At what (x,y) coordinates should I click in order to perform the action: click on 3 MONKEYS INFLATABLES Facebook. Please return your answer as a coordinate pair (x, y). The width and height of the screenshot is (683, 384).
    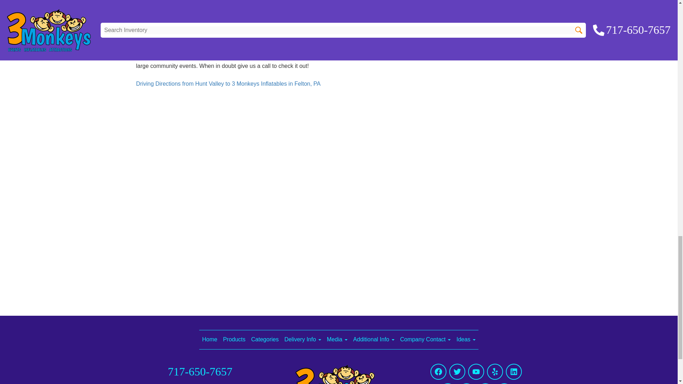
    Looking at the image, I should click on (438, 372).